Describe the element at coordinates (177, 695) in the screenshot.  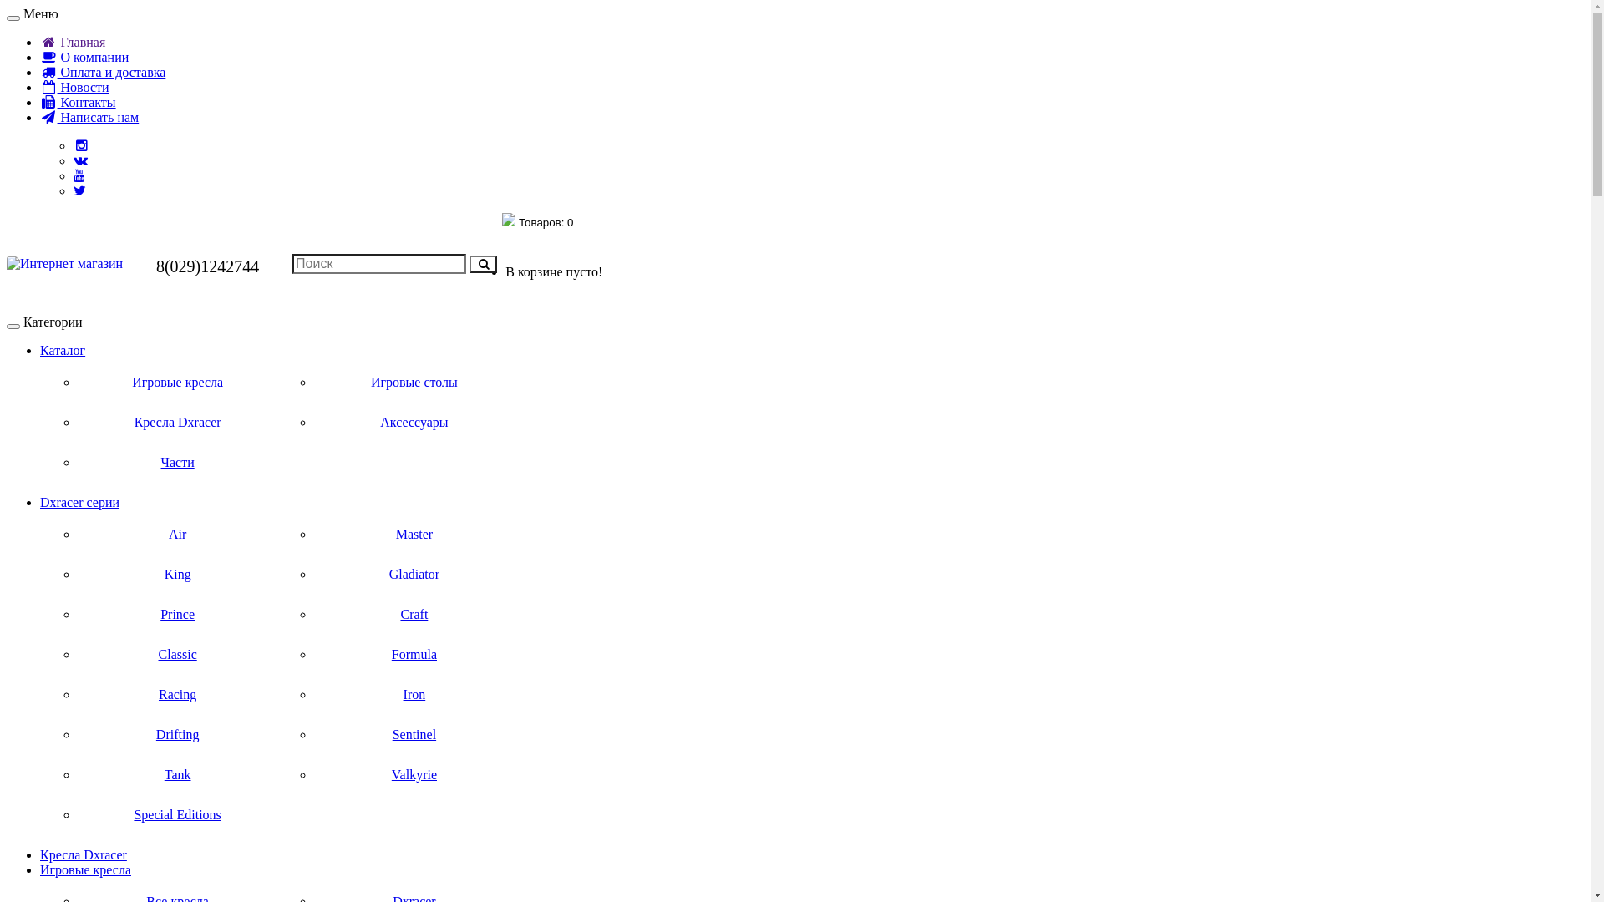
I see `Racing` at that location.